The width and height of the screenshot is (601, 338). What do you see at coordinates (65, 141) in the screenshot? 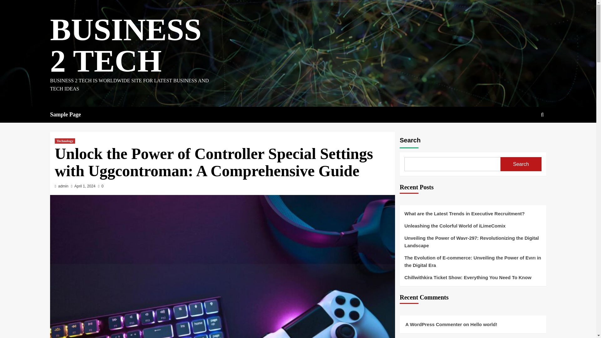
I see `Technology` at bounding box center [65, 141].